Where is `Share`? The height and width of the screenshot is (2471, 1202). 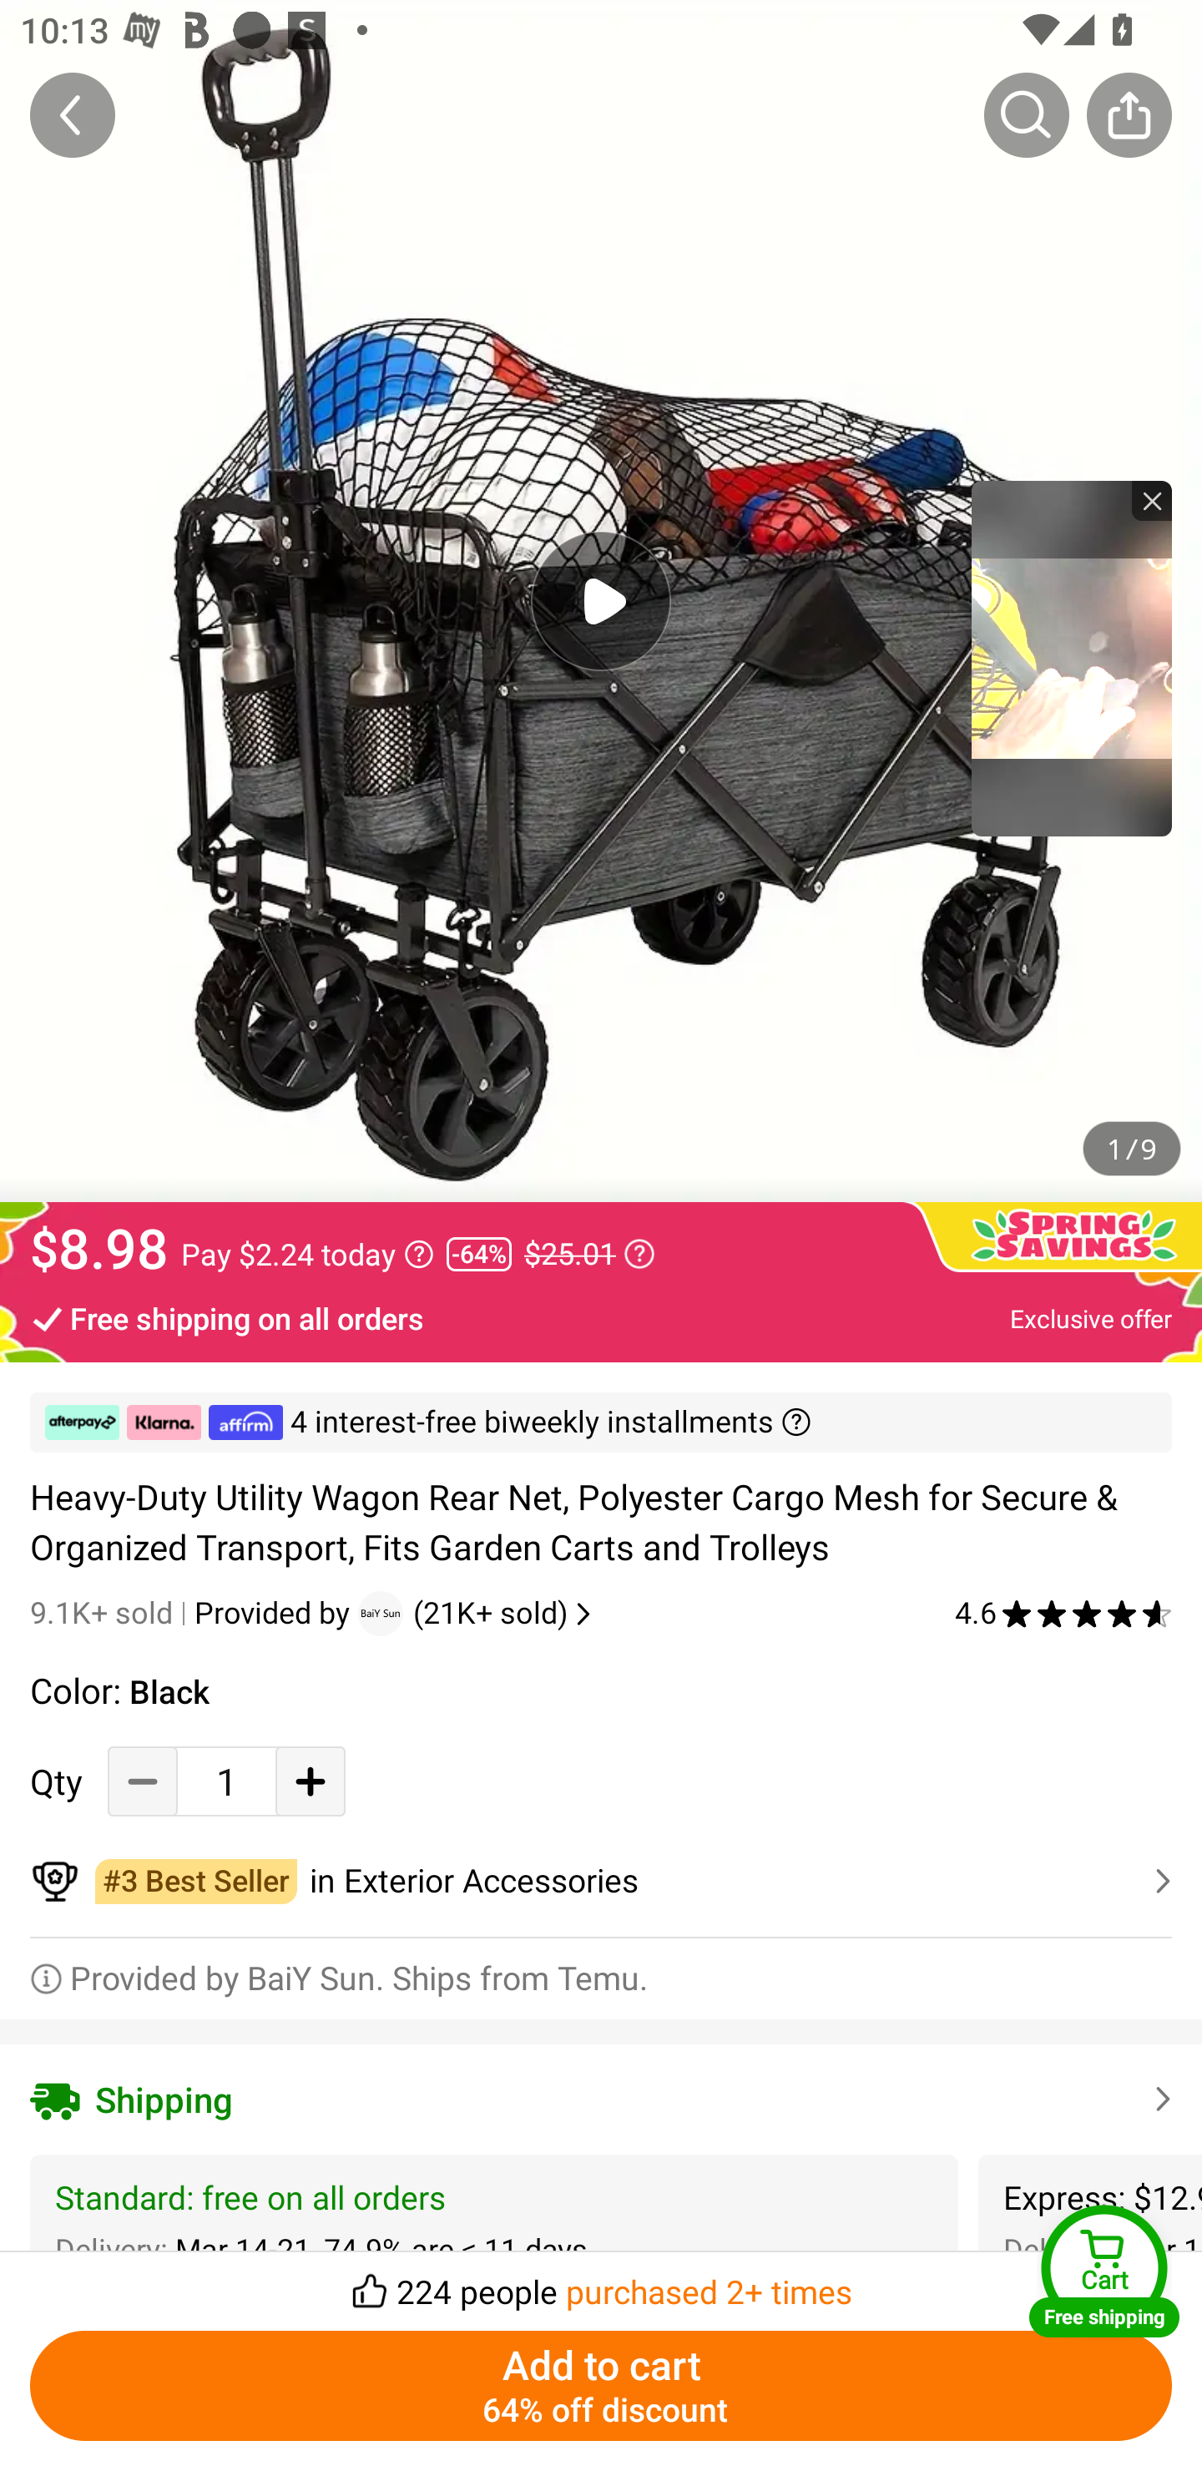
Share is located at coordinates (1129, 114).